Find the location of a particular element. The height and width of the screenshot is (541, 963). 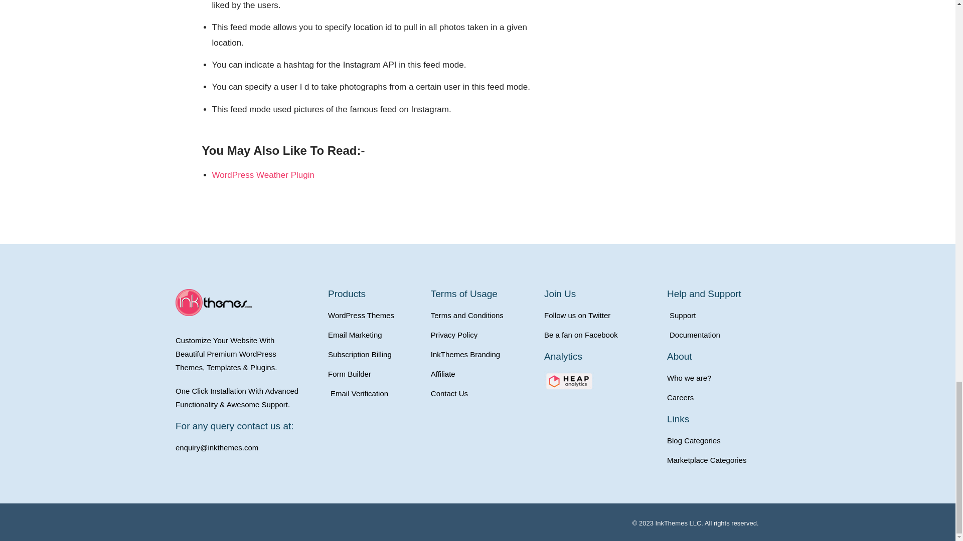

Terms and Conditions is located at coordinates (483, 315).